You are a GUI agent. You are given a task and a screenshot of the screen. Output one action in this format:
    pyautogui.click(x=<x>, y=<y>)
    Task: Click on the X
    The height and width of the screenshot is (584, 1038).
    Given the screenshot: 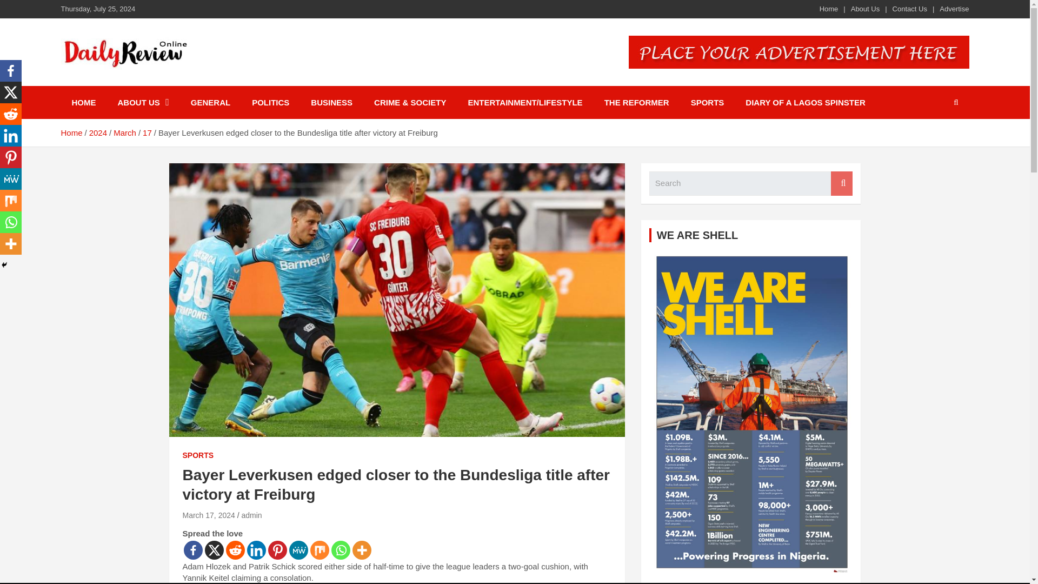 What is the action you would take?
    pyautogui.click(x=11, y=92)
    